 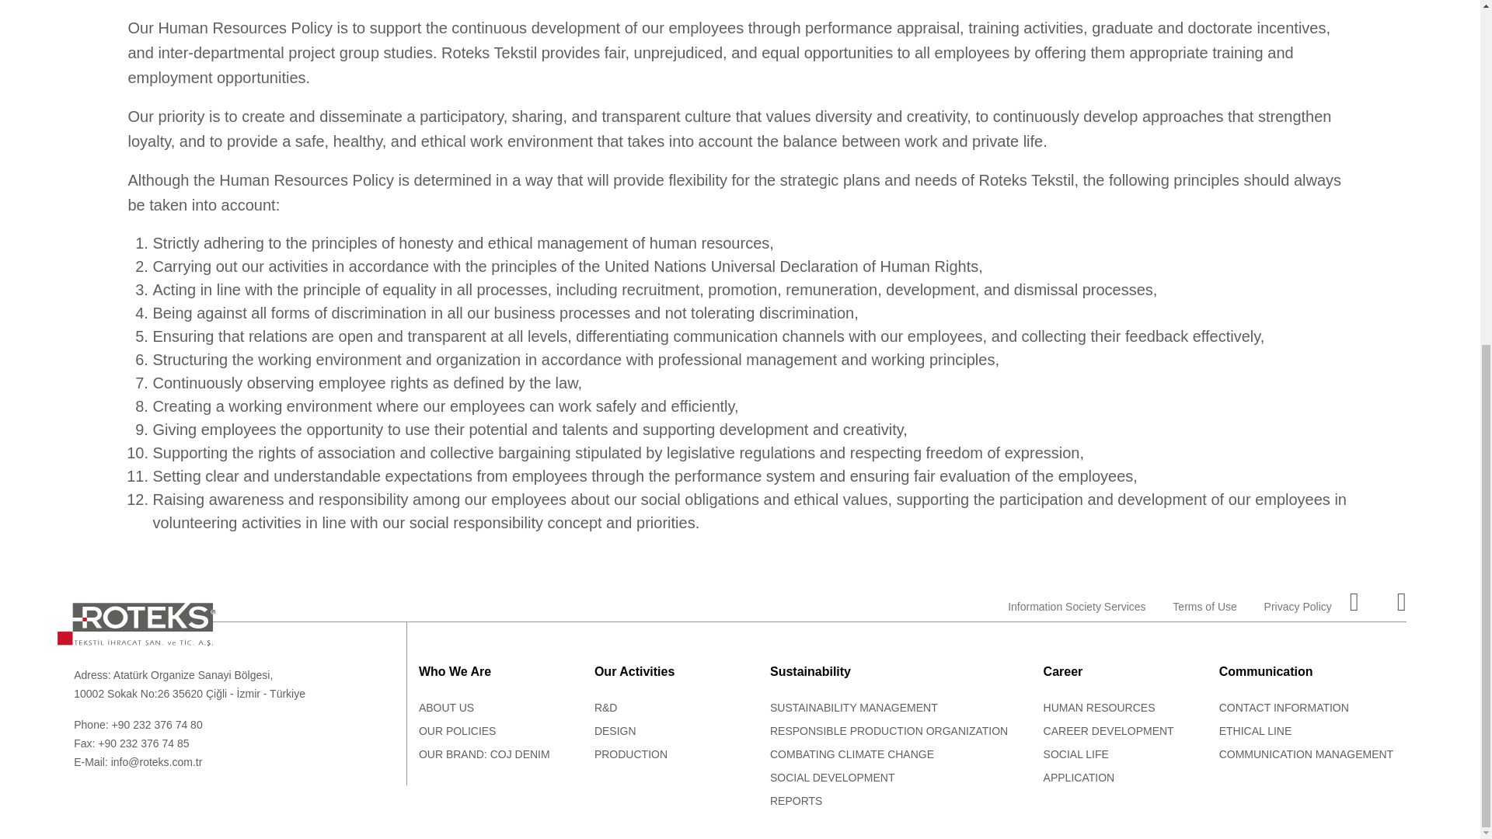 I want to click on OUR BRAND: COJ DENIM, so click(x=485, y=754).